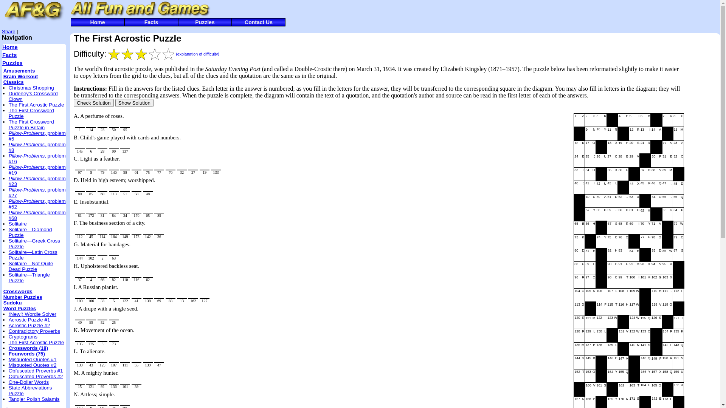 This screenshot has height=408, width=726. I want to click on Fourwords (75), so click(27, 354).